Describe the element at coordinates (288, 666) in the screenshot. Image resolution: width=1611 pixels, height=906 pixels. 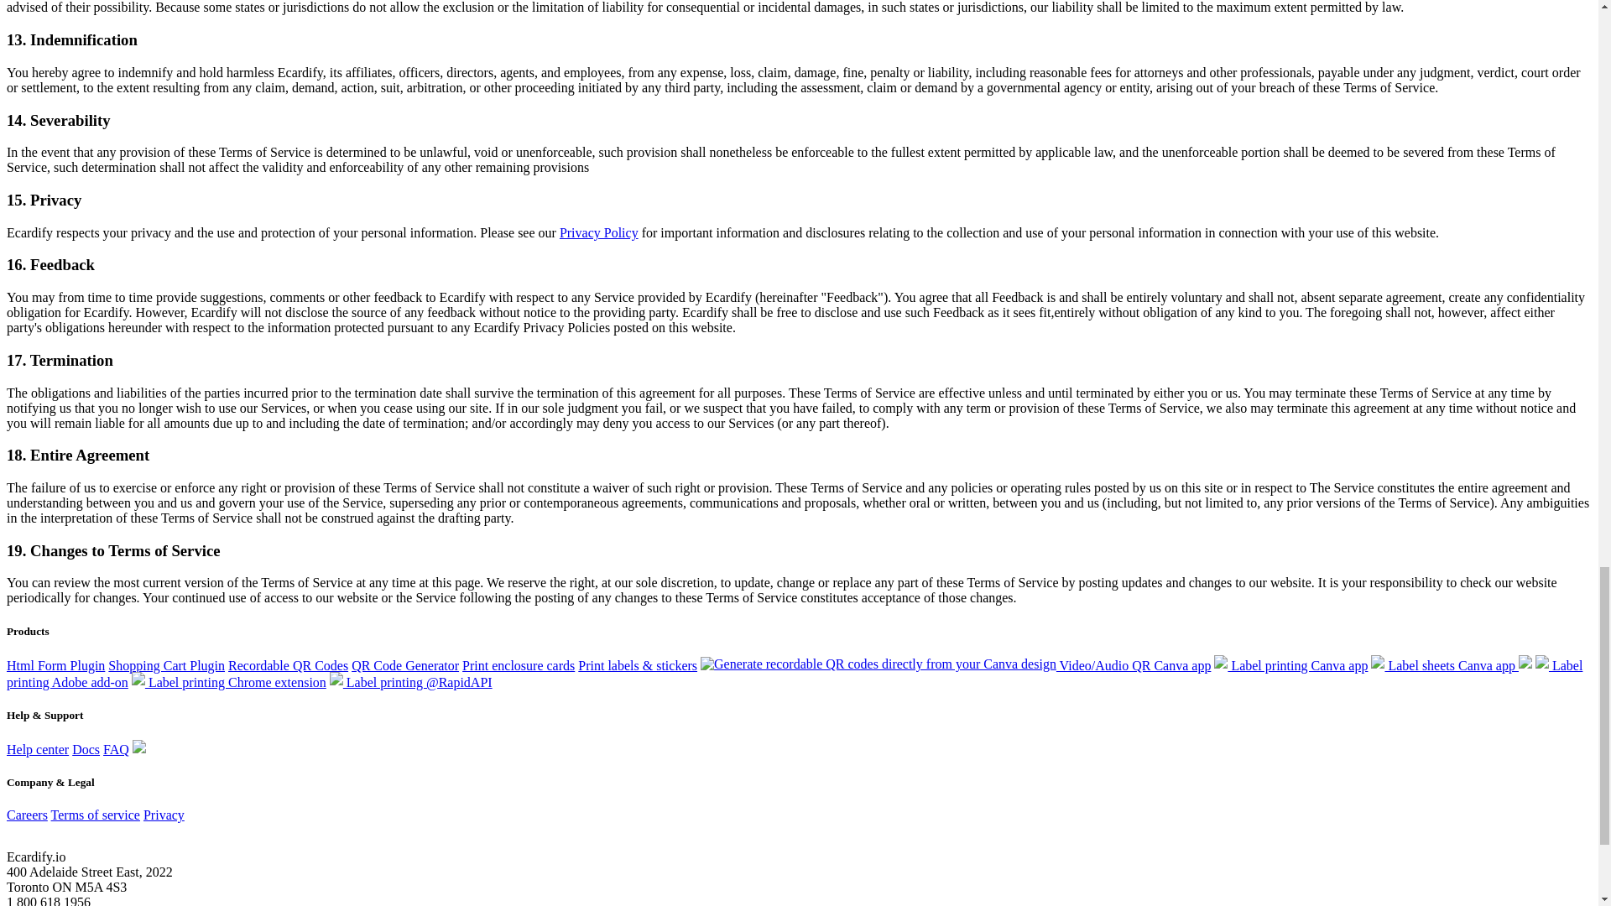
I see `Recordable QR Codes` at that location.